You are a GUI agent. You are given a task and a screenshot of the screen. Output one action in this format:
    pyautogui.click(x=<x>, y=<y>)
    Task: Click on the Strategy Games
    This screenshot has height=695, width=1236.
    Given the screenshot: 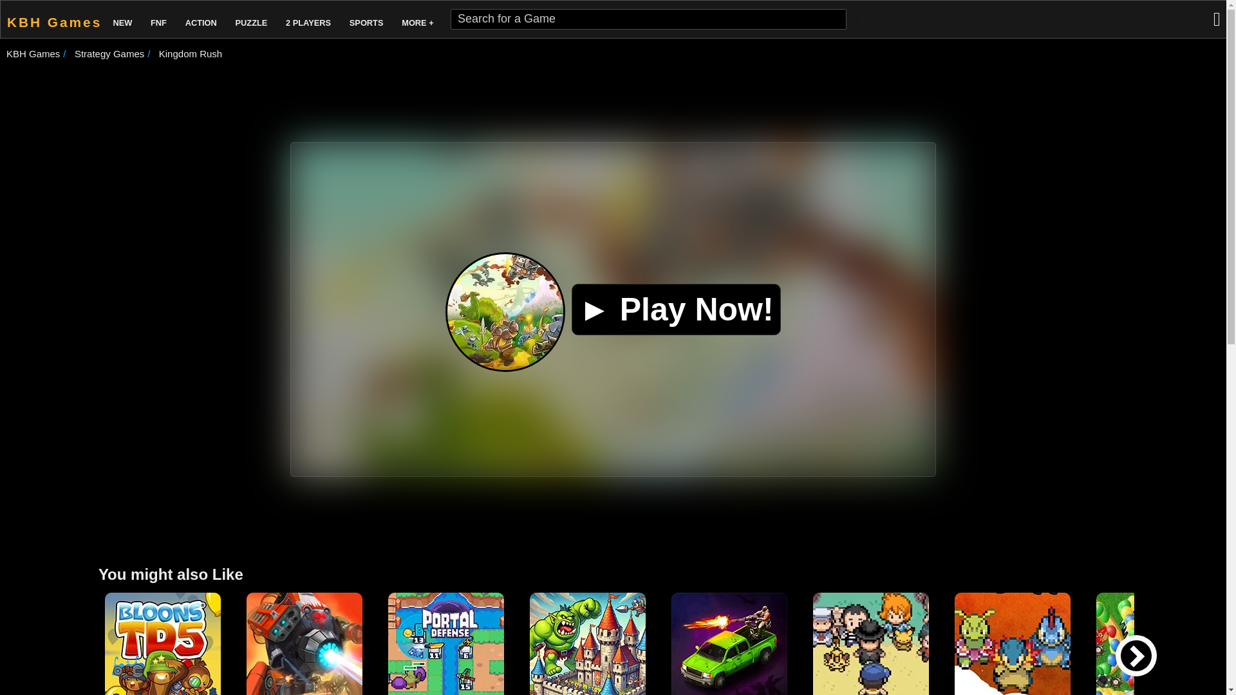 What is the action you would take?
    pyautogui.click(x=109, y=53)
    